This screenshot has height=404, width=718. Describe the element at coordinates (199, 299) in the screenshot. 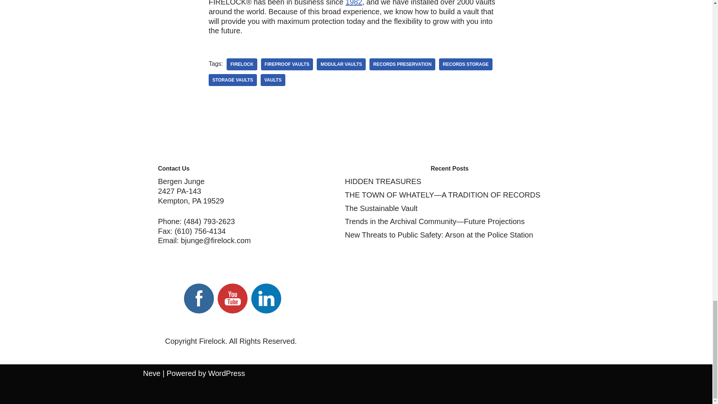

I see `Facebook` at that location.